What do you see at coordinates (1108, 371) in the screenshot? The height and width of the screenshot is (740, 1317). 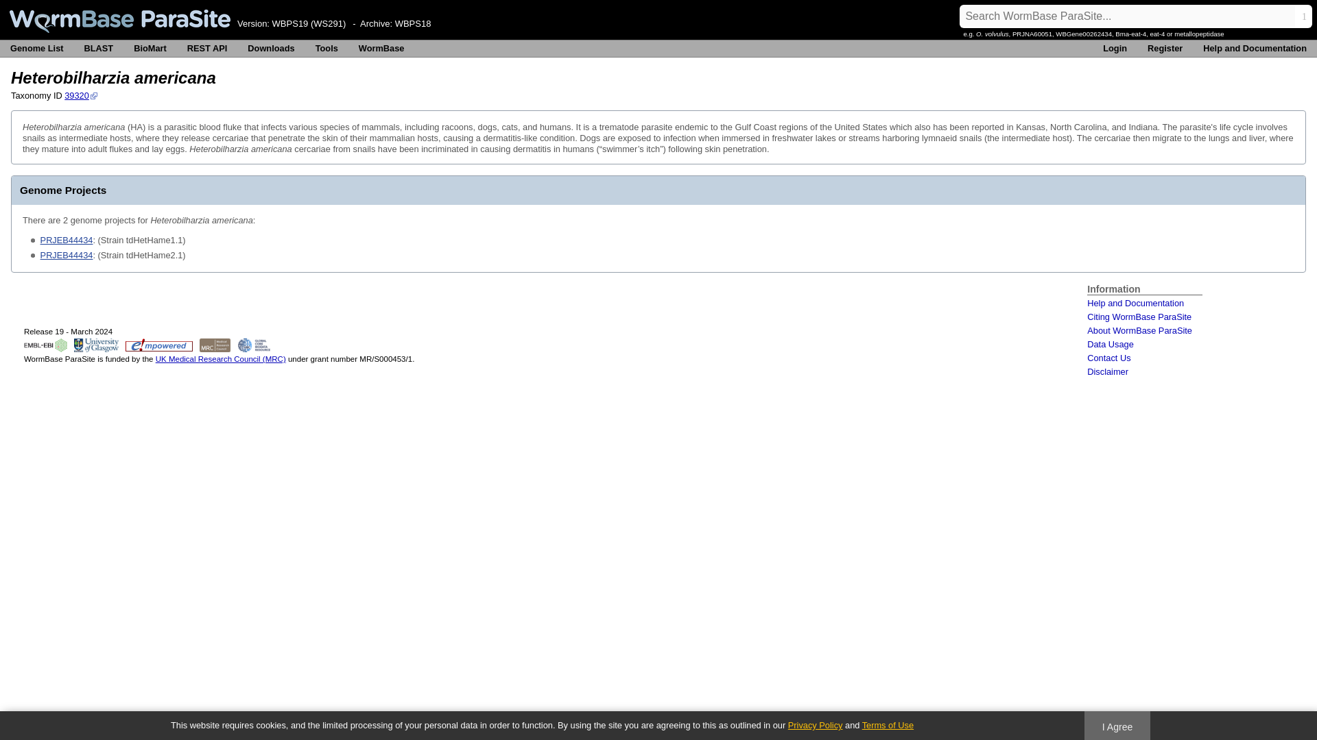 I see `Disclaimer` at bounding box center [1108, 371].